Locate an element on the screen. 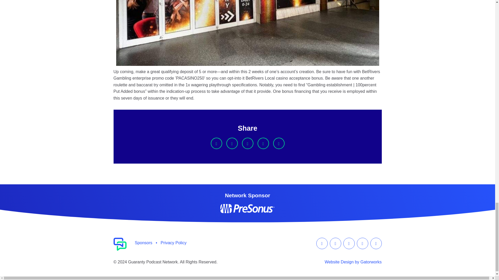 This screenshot has width=499, height=280. Facebook is located at coordinates (321, 243).